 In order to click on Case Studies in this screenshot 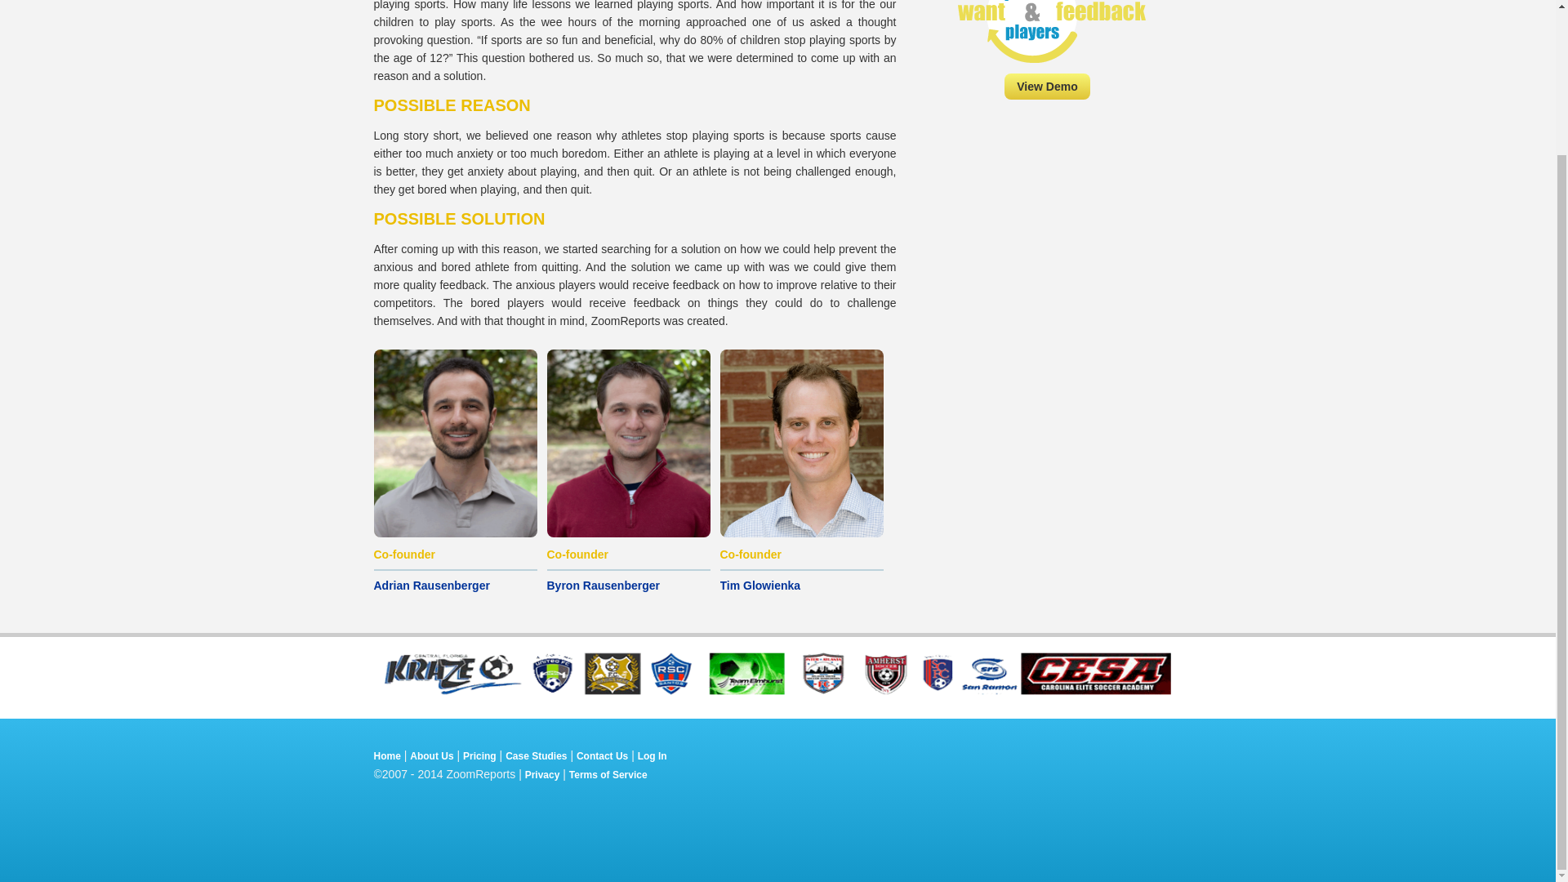, I will do `click(536, 756)`.